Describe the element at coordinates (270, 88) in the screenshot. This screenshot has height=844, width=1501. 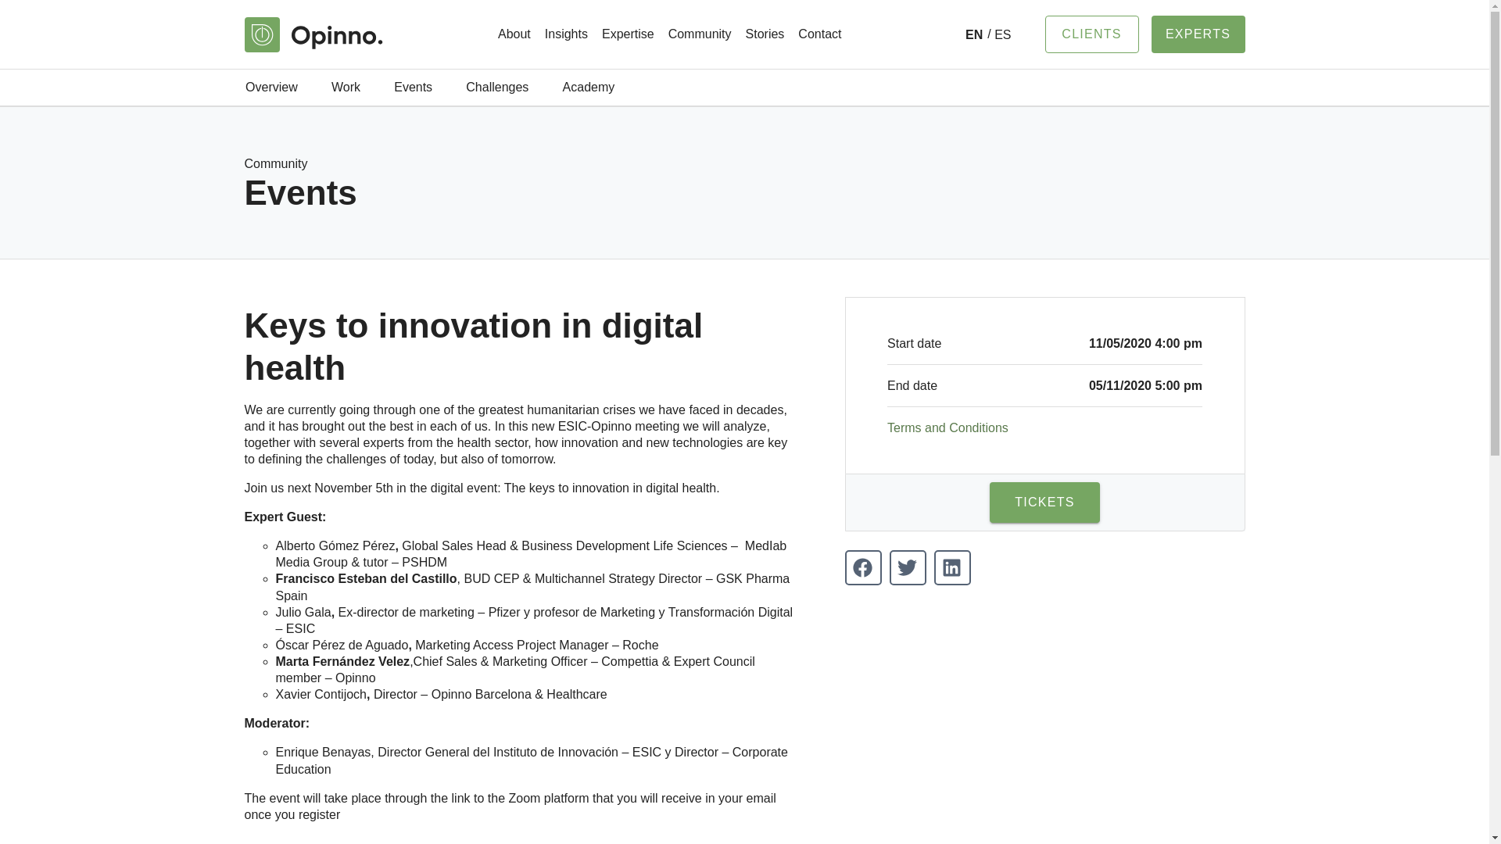
I see `Overview` at that location.